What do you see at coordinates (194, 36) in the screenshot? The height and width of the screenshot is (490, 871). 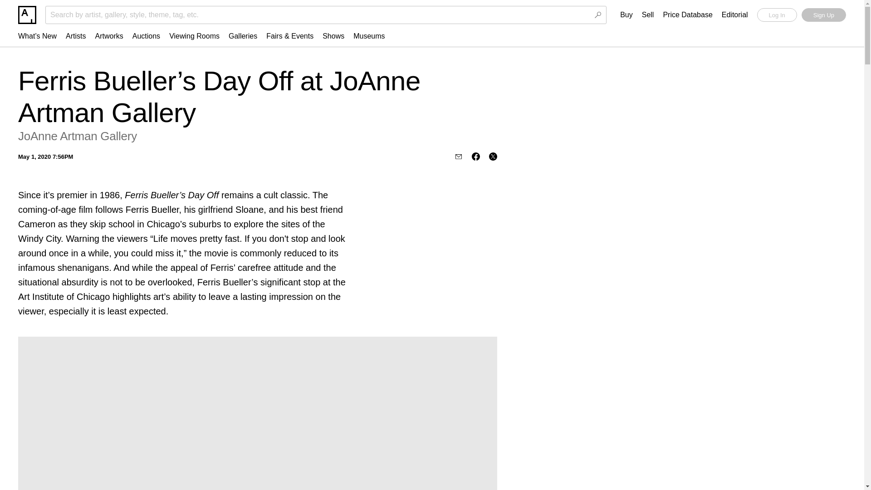 I see `Viewing Rooms` at bounding box center [194, 36].